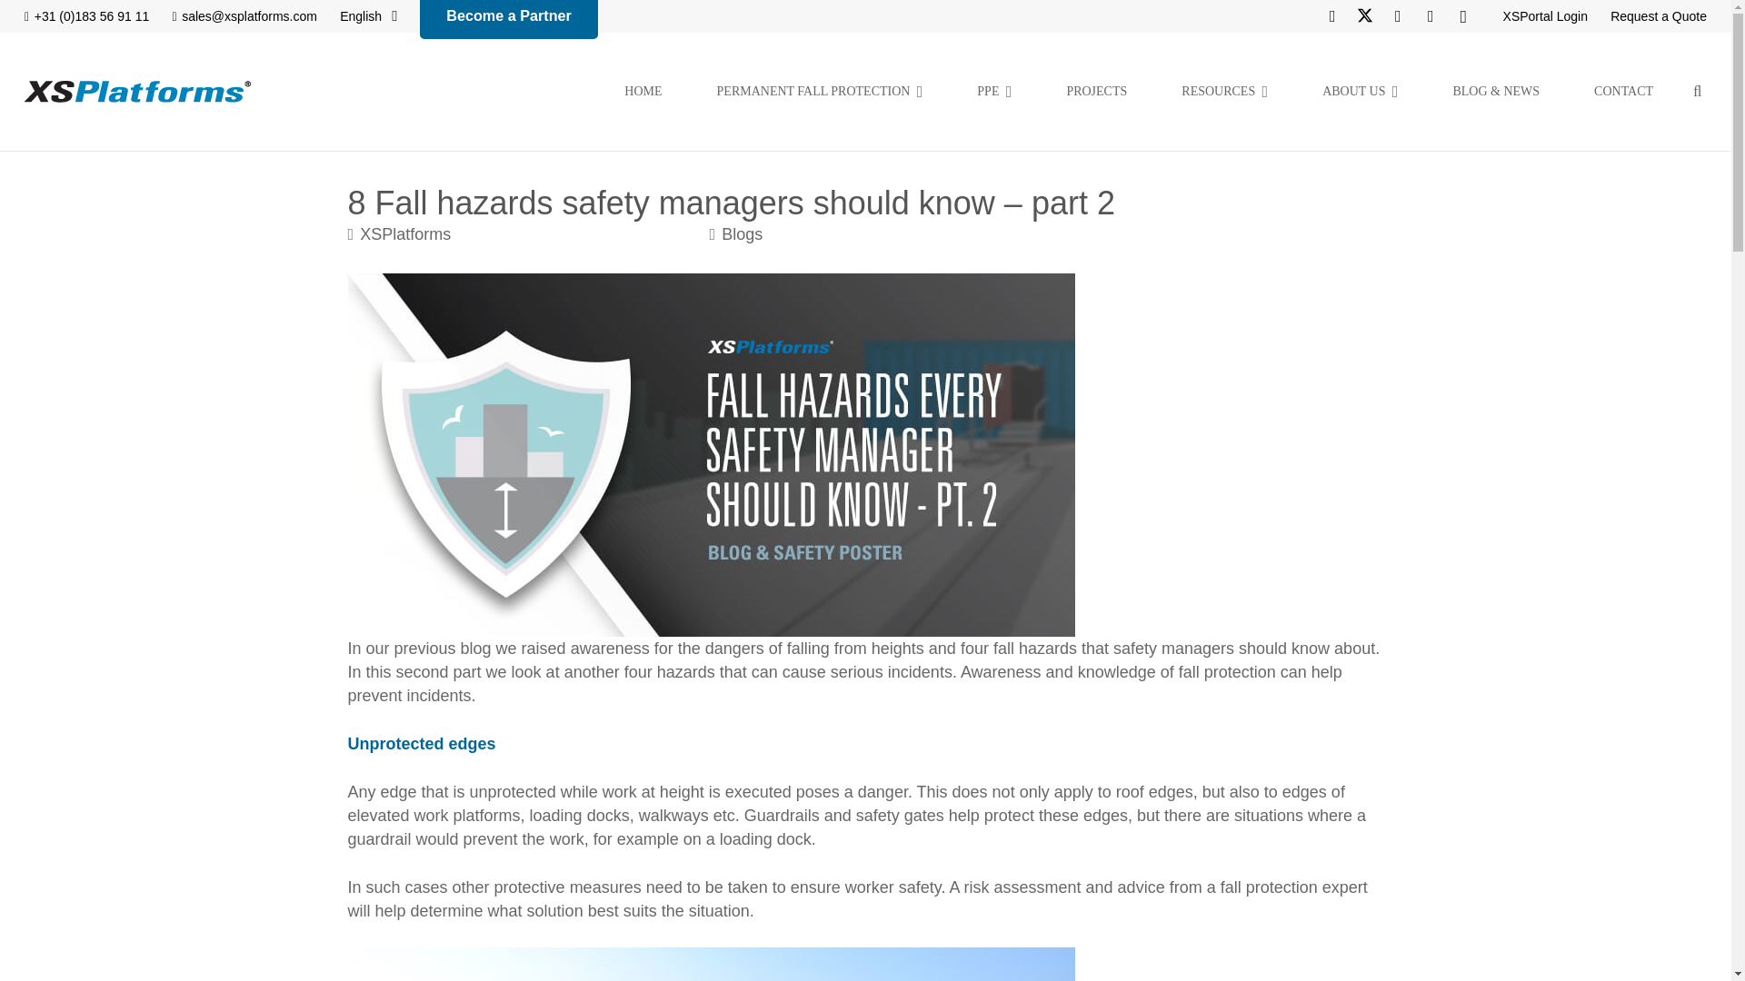 Image resolution: width=1745 pixels, height=981 pixels. Describe the element at coordinates (1398, 16) in the screenshot. I see `LinkedIn` at that location.